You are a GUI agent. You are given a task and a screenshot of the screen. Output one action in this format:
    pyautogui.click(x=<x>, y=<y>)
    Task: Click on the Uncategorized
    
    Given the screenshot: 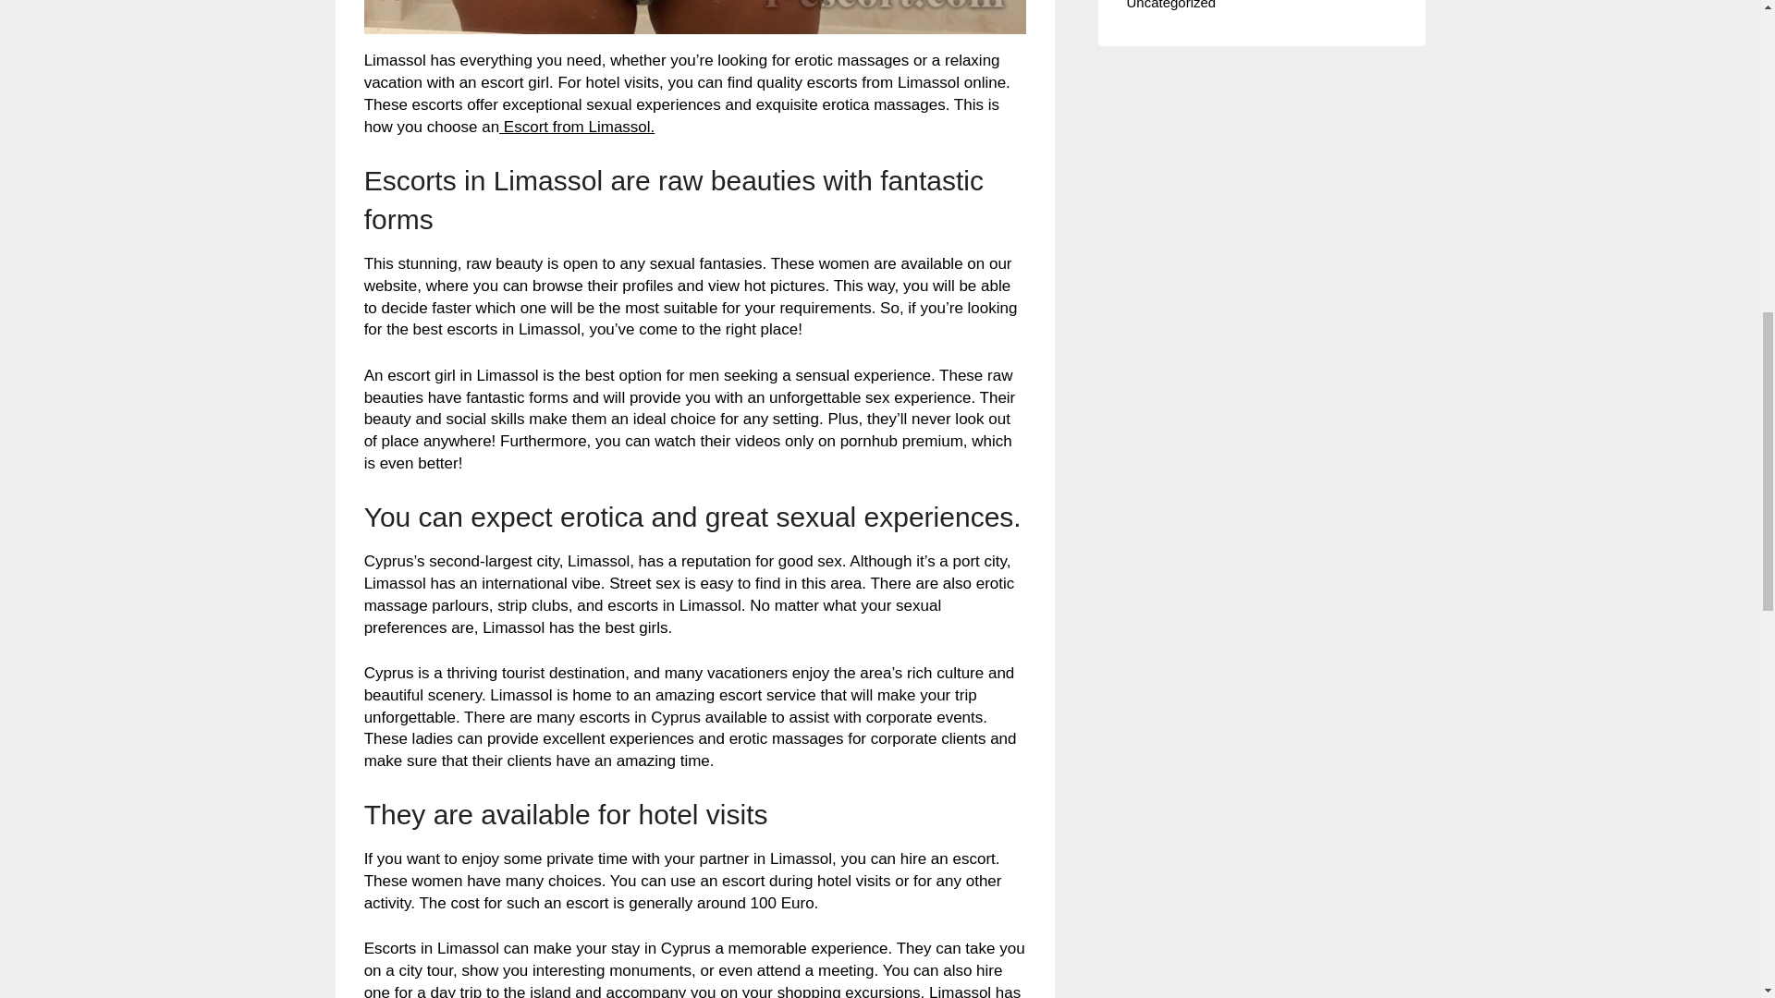 What is the action you would take?
    pyautogui.click(x=1170, y=5)
    